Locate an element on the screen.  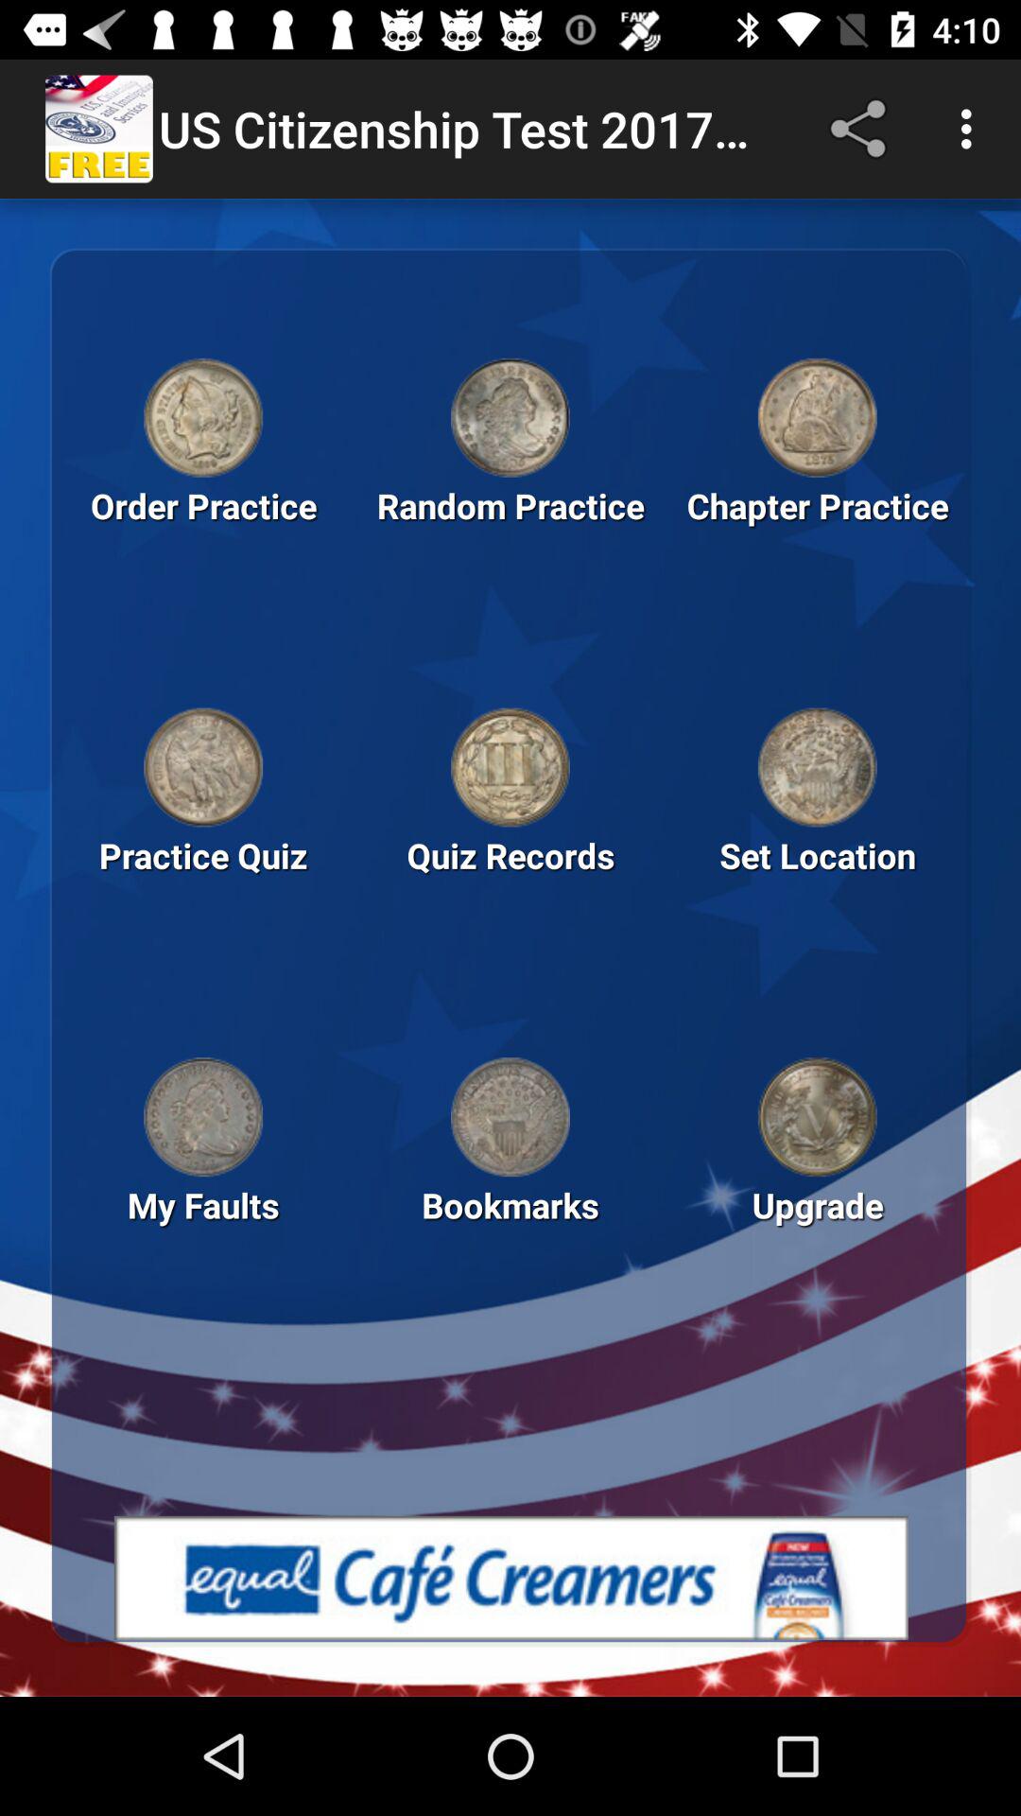
view bookmarks is located at coordinates (510, 1117).